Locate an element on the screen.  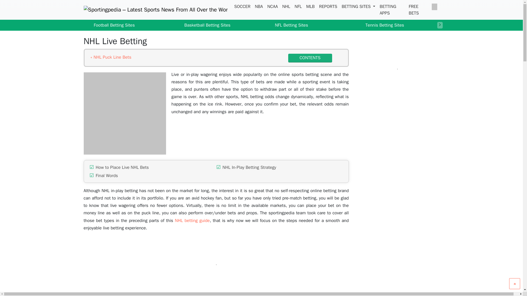
NFL is located at coordinates (298, 7).